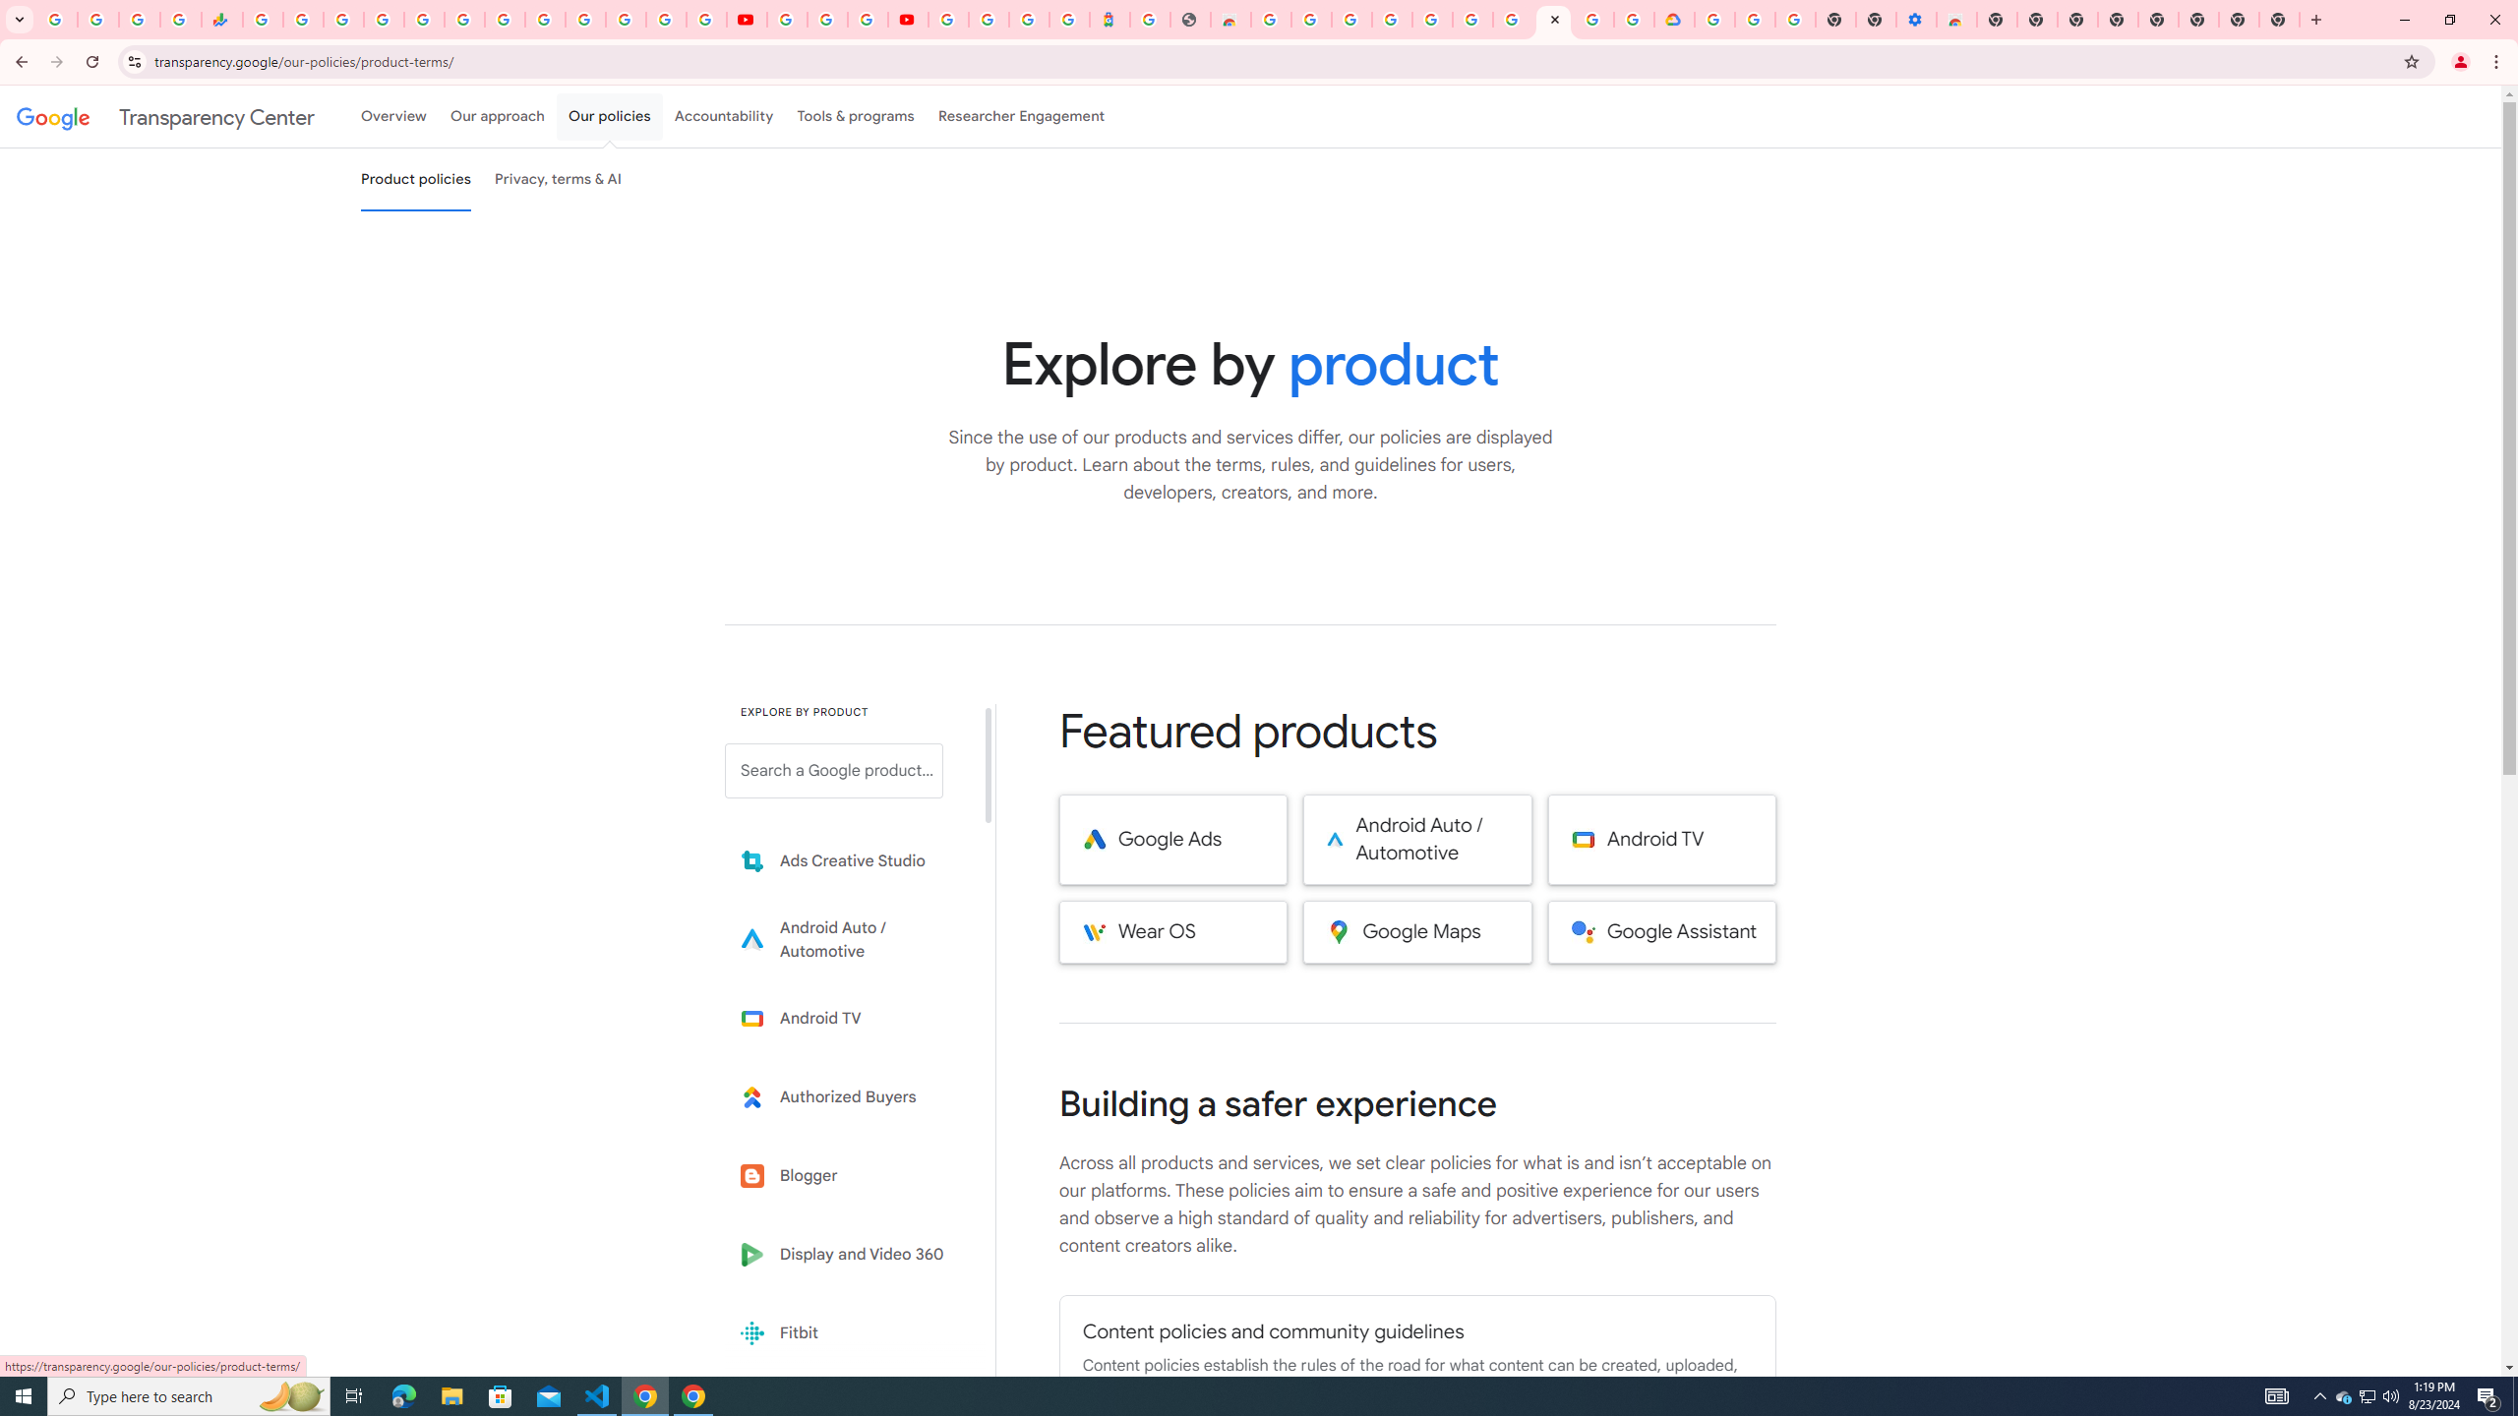 This screenshot has width=2518, height=1416. What do you see at coordinates (1757, 20) in the screenshot?
I see `Google Account Help` at bounding box center [1757, 20].